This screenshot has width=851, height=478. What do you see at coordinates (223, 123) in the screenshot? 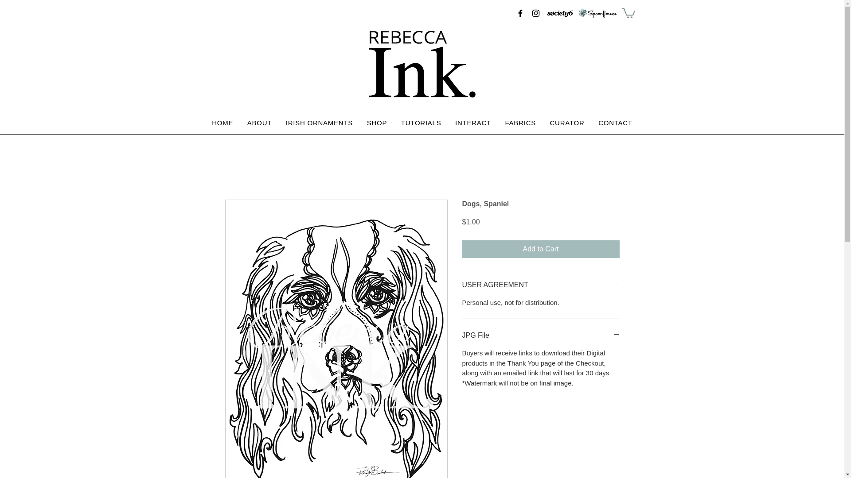
I see `HOME` at bounding box center [223, 123].